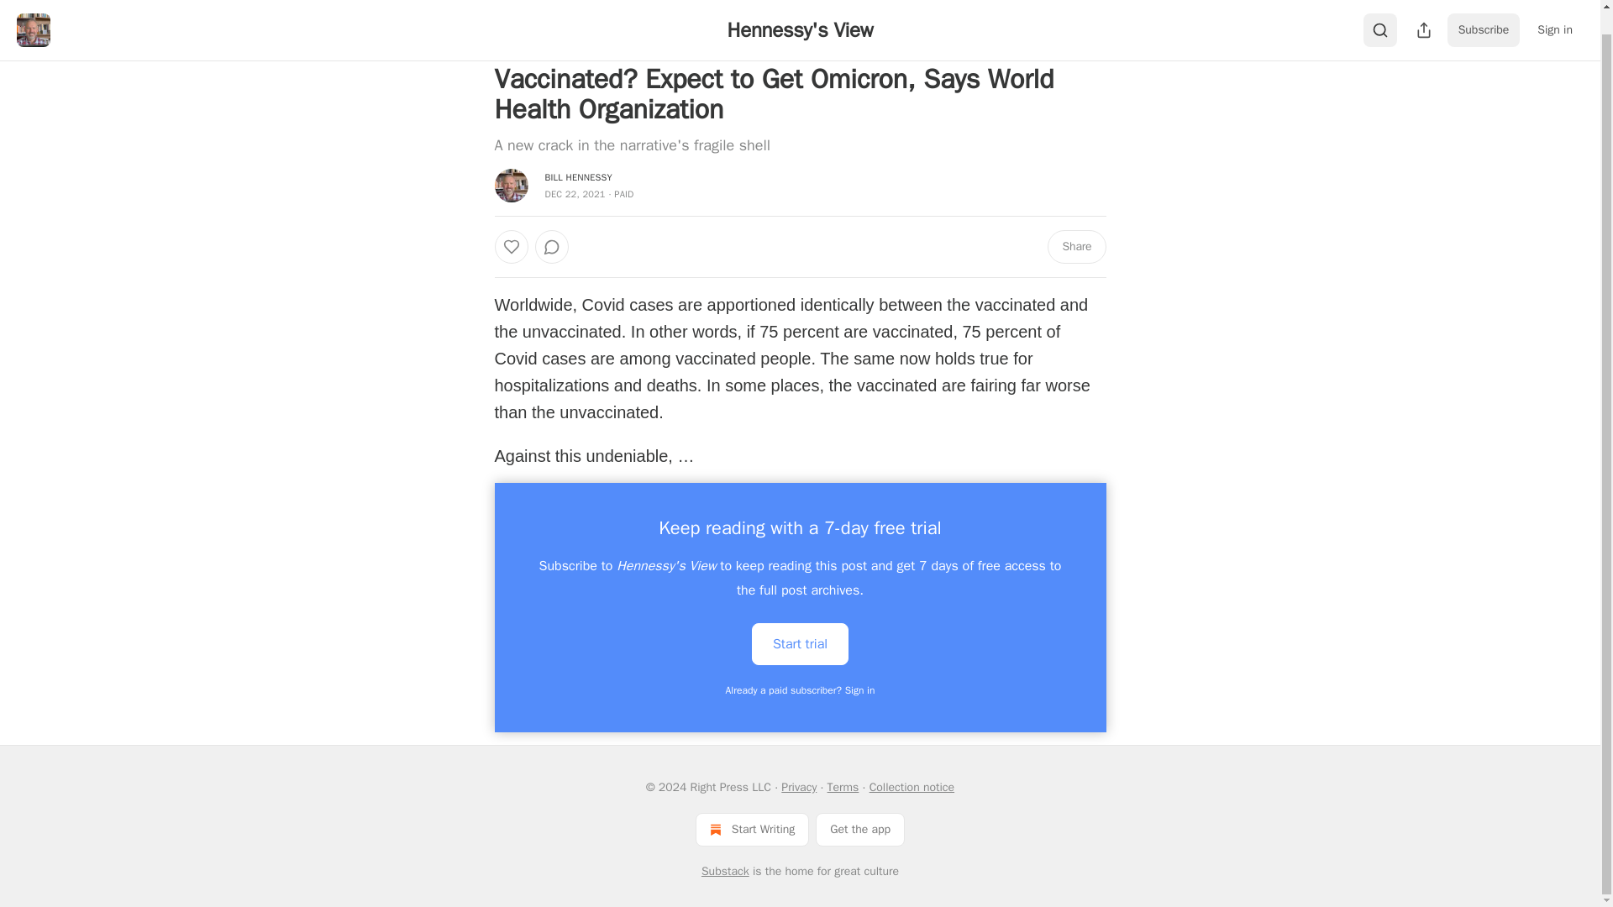 This screenshot has height=907, width=1613. I want to click on Privacy, so click(798, 787).